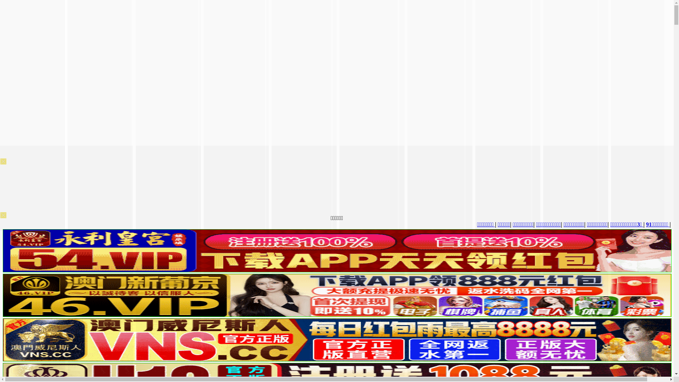 The width and height of the screenshot is (679, 382). What do you see at coordinates (585, 224) in the screenshot?
I see `|` at bounding box center [585, 224].